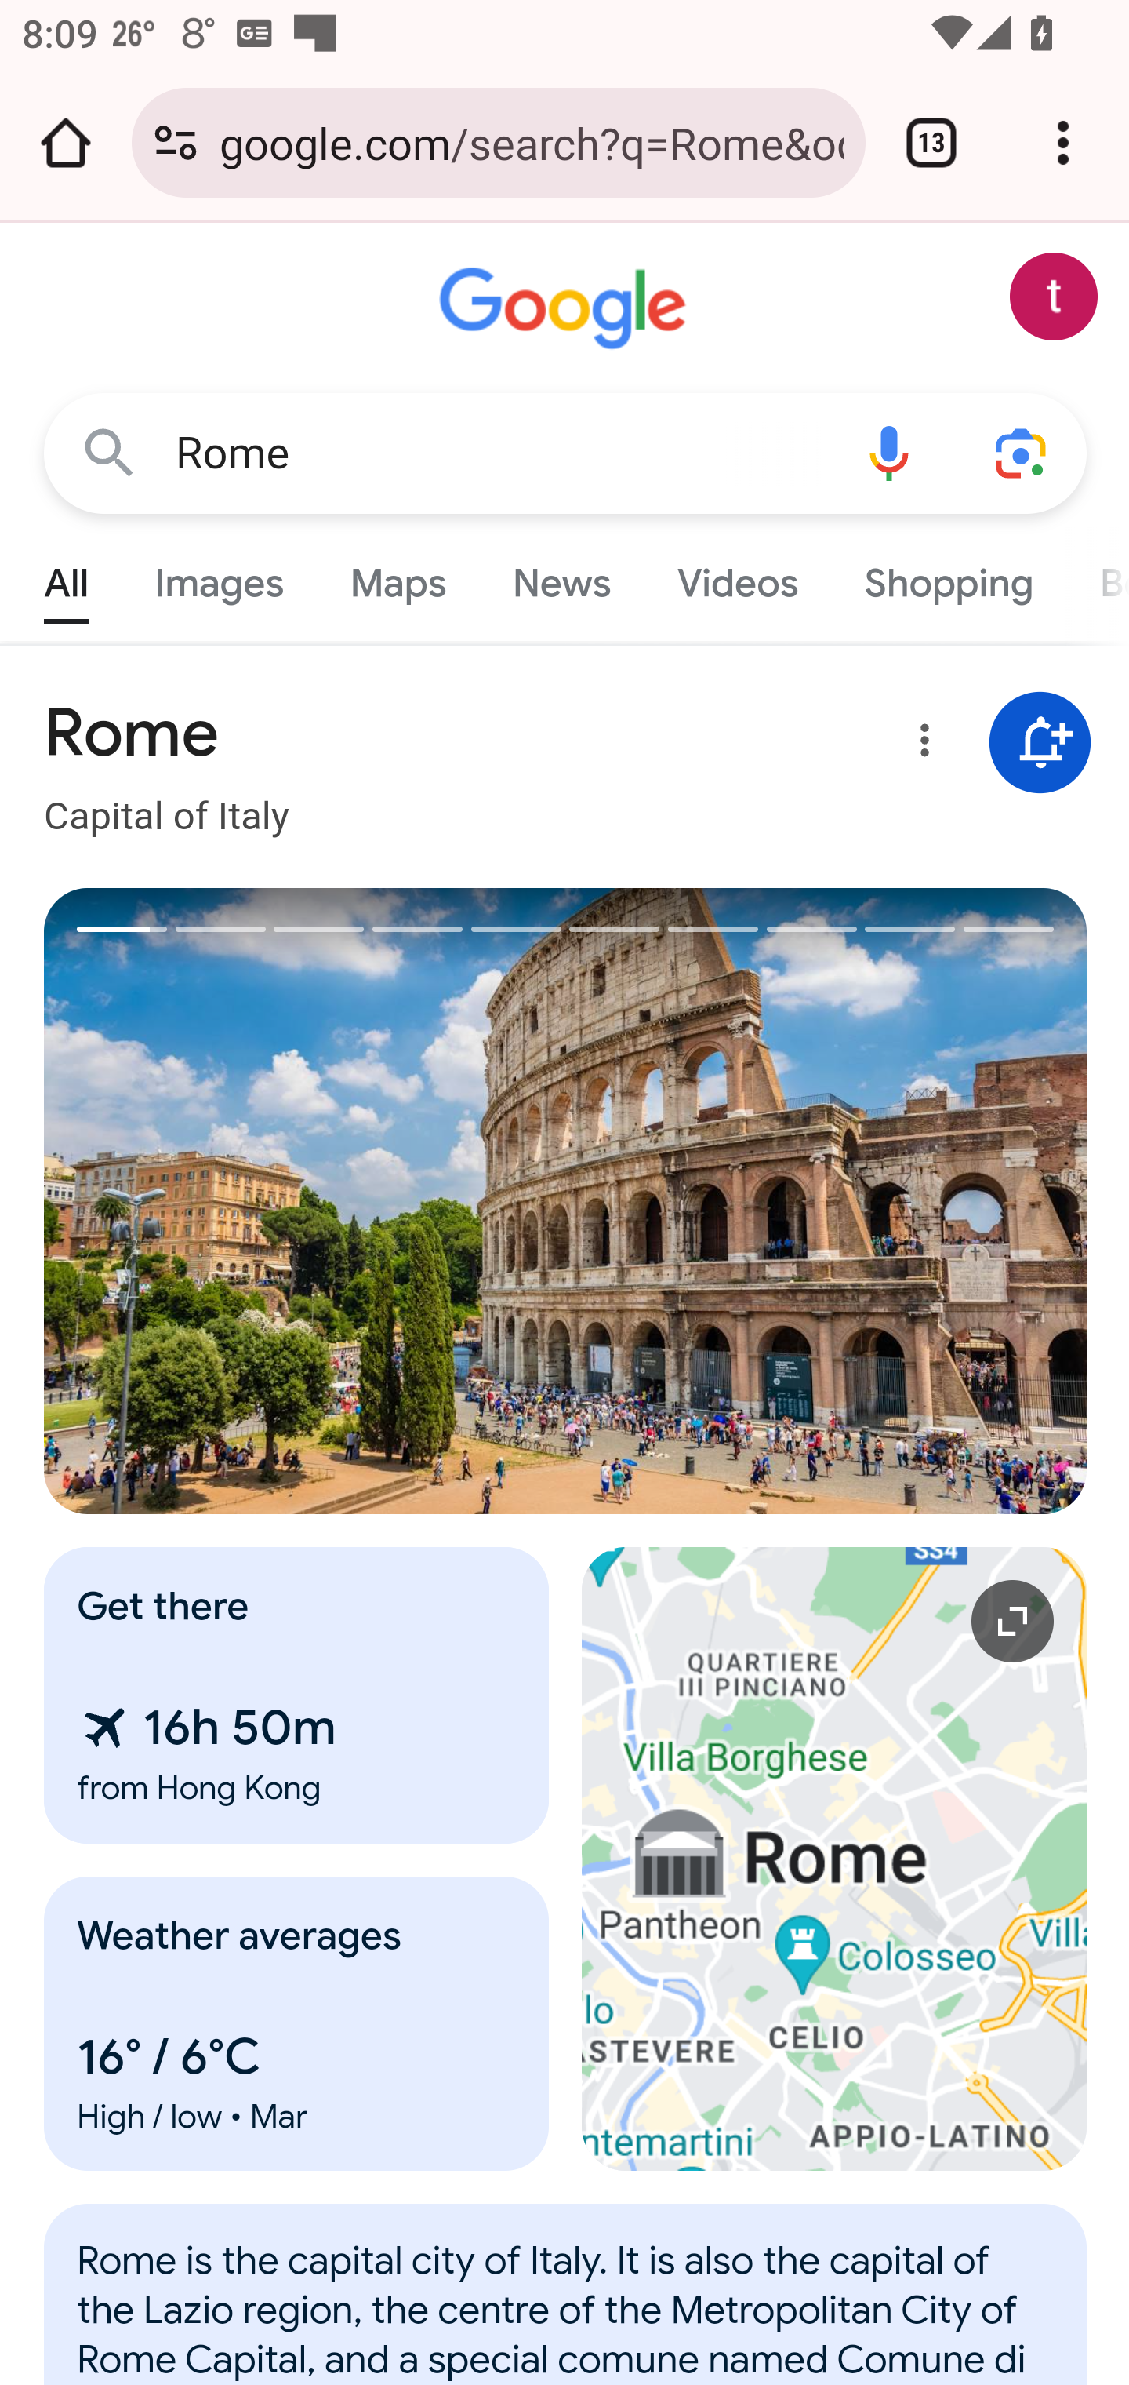 This screenshot has width=1129, height=2385. Describe the element at coordinates (931, 143) in the screenshot. I see `Switch or close tabs` at that location.